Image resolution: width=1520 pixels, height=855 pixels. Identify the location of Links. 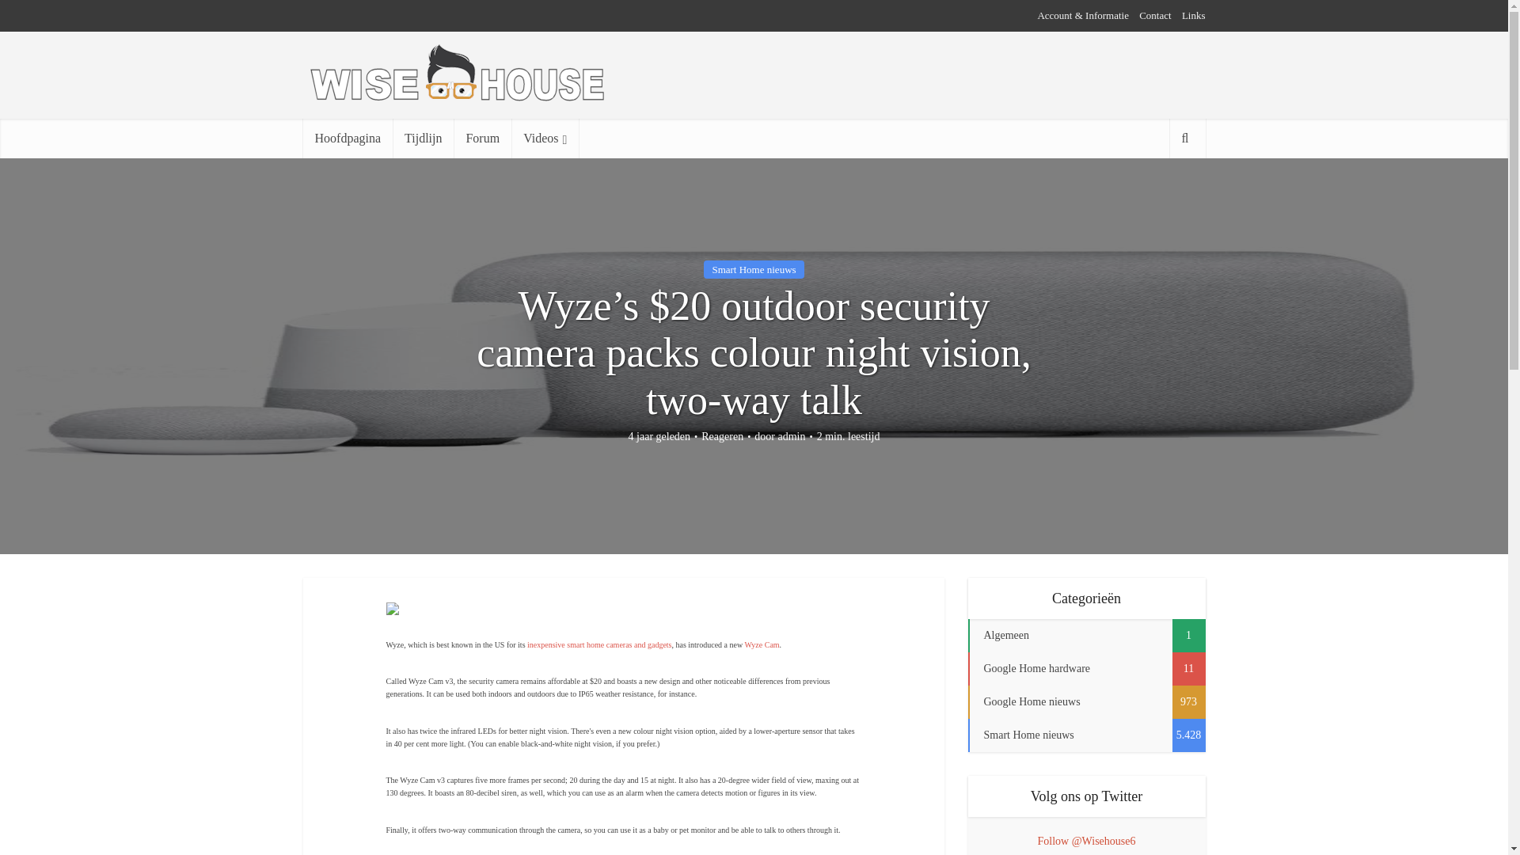
(1194, 15).